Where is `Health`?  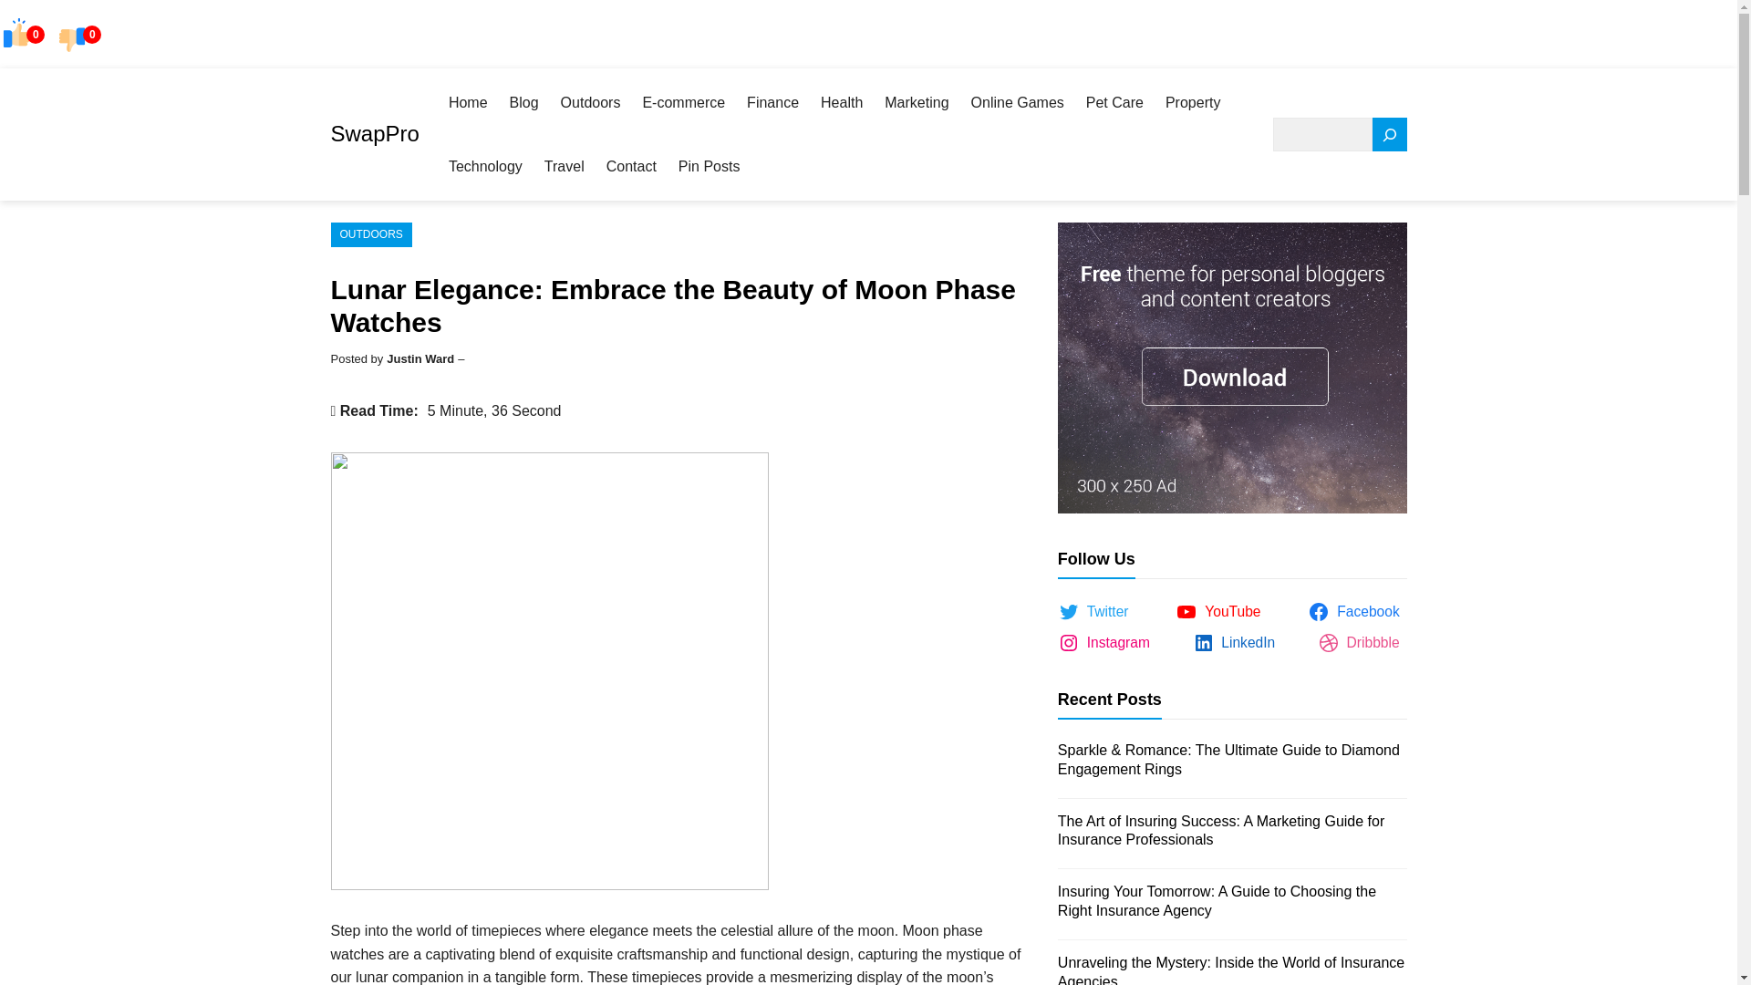 Health is located at coordinates (842, 102).